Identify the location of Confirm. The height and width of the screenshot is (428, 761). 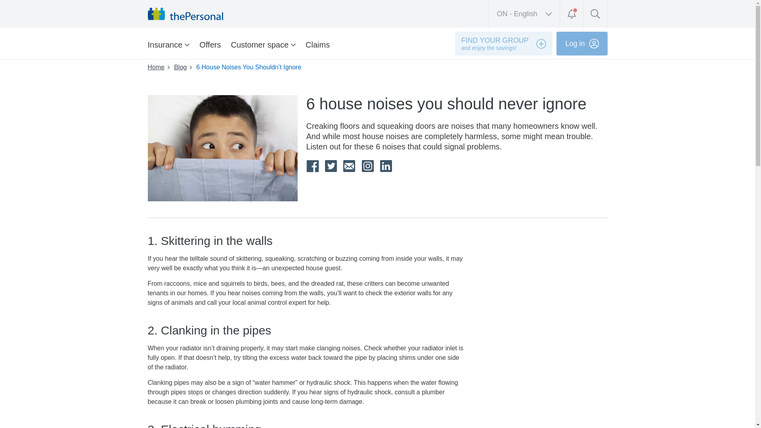
(147, 78).